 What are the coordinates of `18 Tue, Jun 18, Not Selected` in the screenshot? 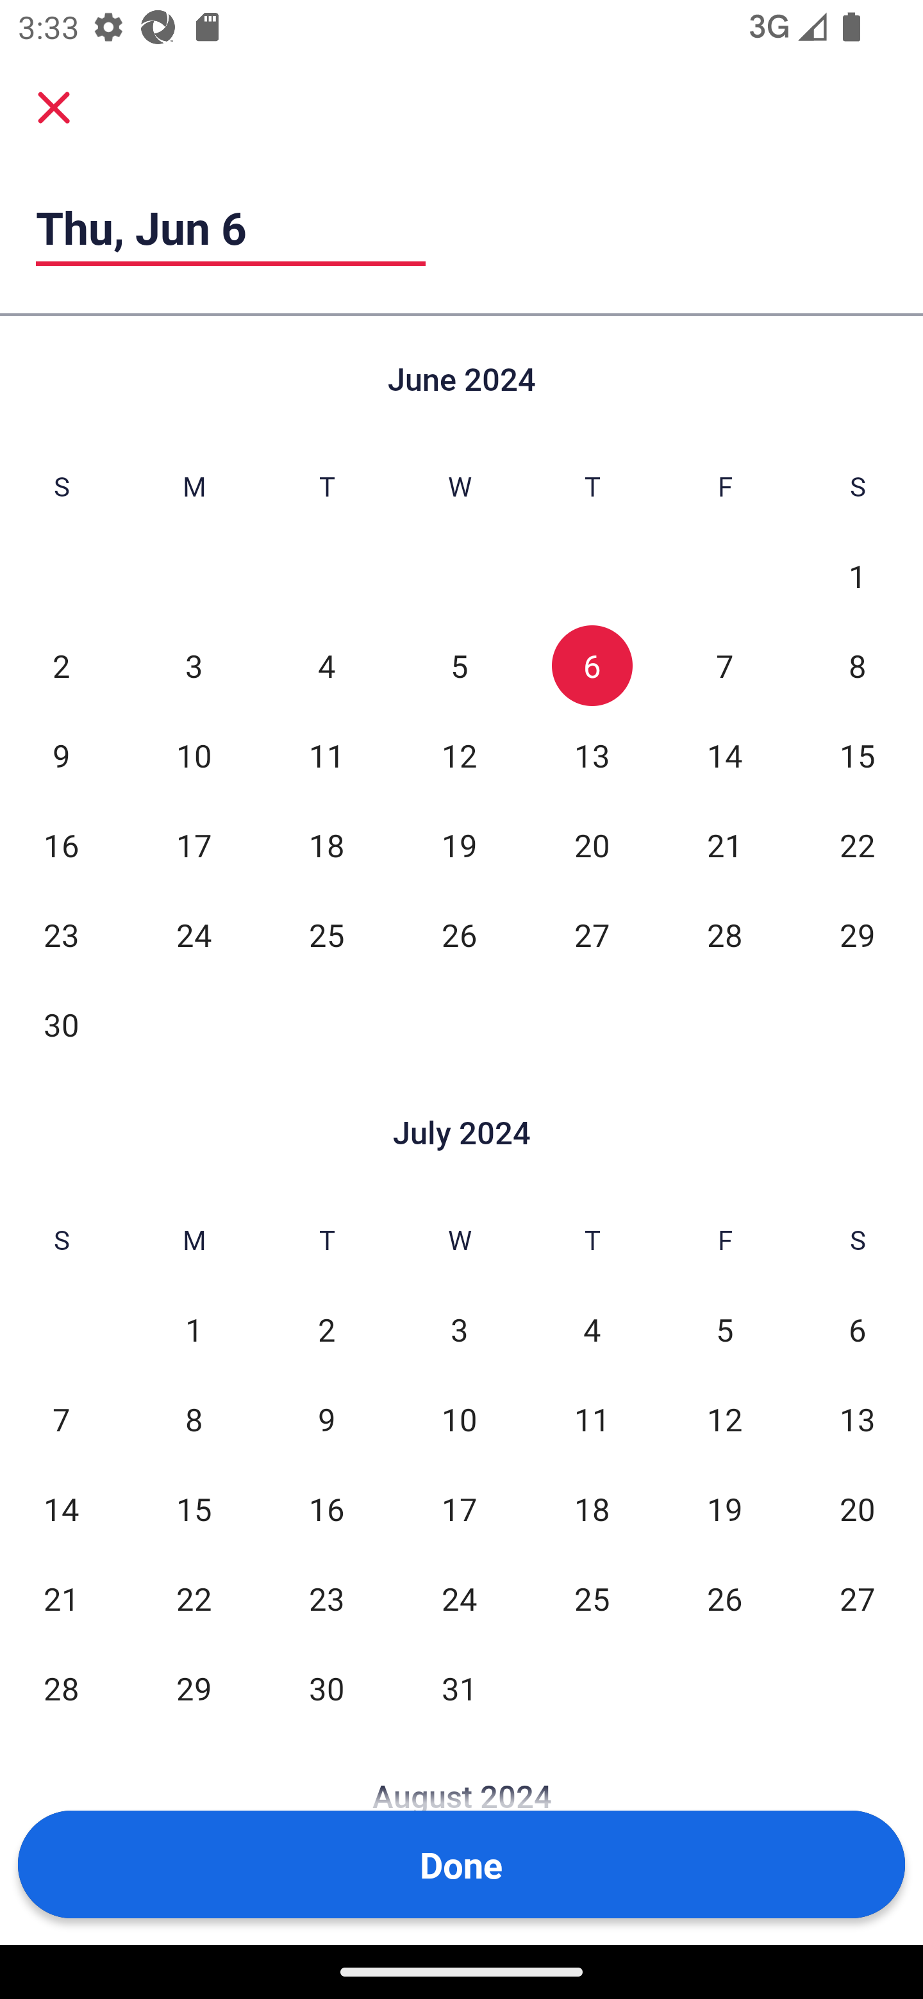 It's located at (327, 844).